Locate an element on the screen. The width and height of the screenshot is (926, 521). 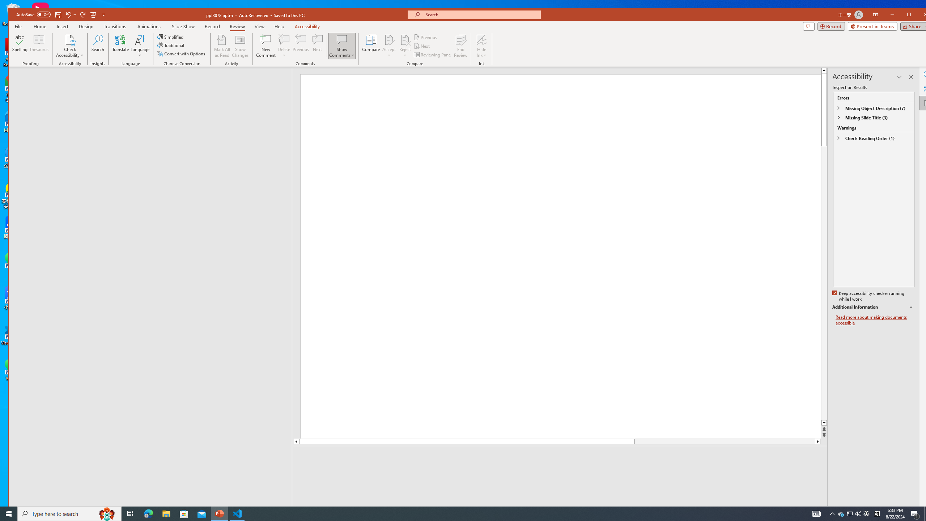
Outline is located at coordinates (153, 82).